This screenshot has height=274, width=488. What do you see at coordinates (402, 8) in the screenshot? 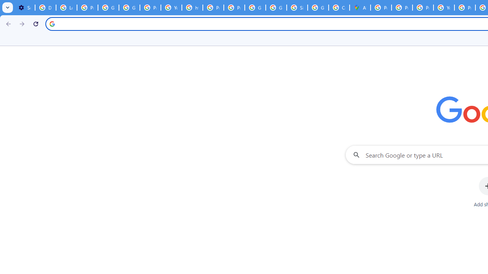
I see `Privacy Help Center - Policies Help` at bounding box center [402, 8].